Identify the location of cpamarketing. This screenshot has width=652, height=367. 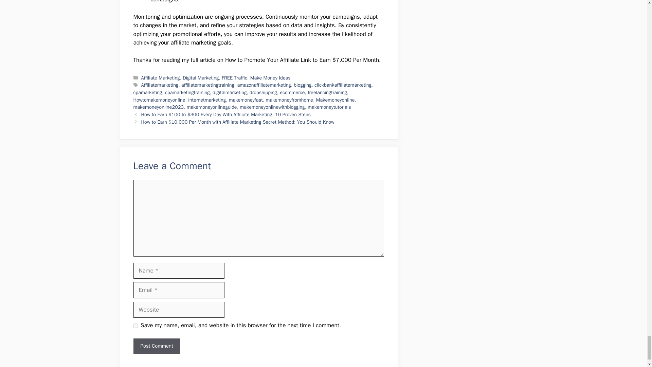
(147, 92).